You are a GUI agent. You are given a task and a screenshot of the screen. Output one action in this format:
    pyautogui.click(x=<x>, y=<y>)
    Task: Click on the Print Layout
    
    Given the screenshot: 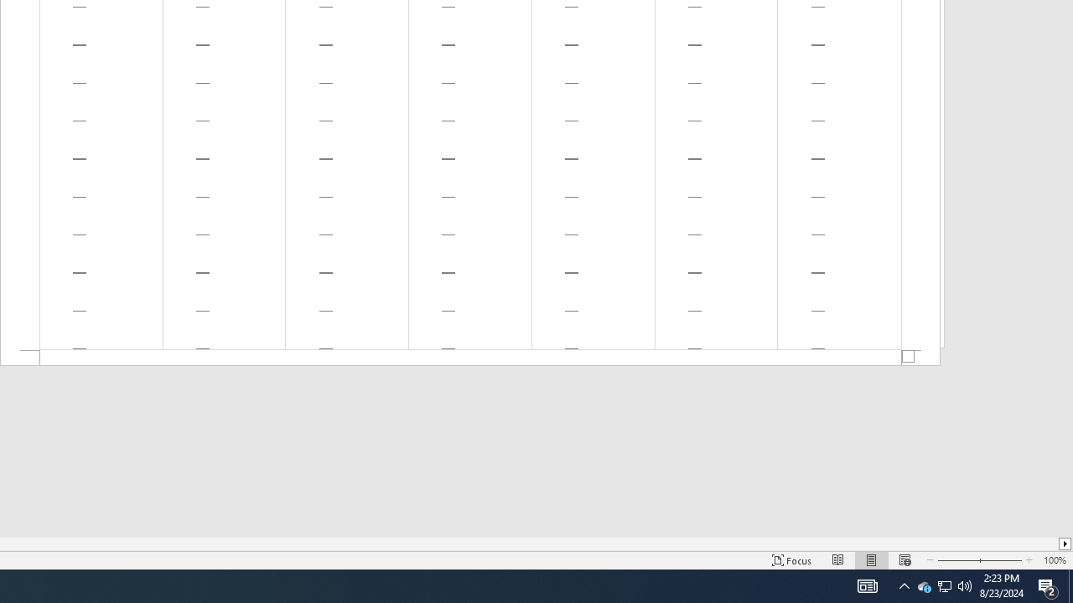 What is the action you would take?
    pyautogui.click(x=872, y=559)
    